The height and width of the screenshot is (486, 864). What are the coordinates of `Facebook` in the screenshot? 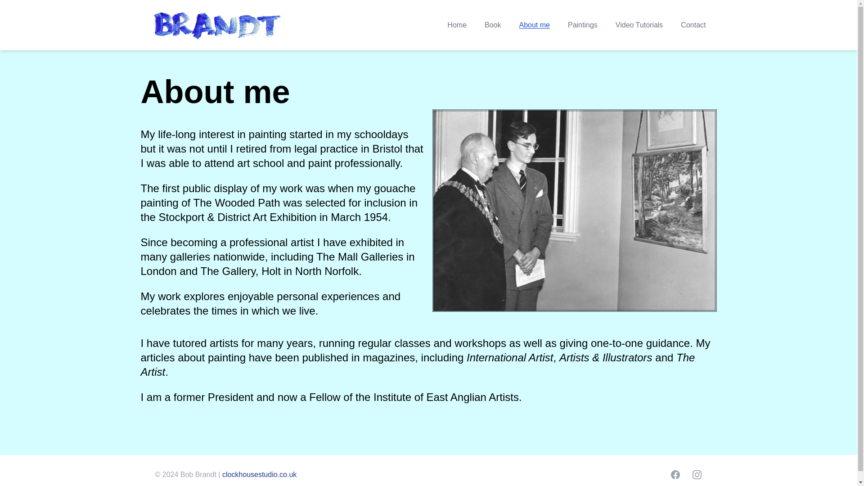 It's located at (675, 475).